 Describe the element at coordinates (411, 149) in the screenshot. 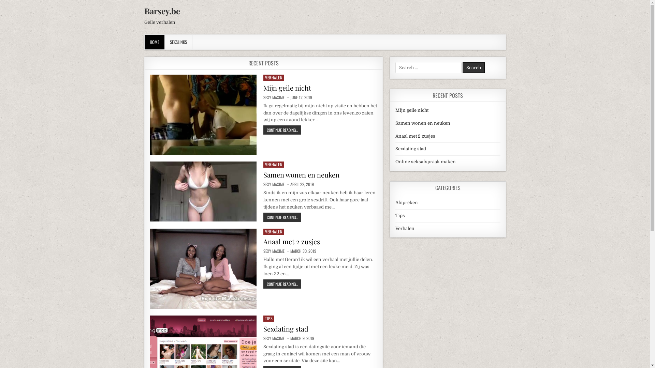

I see `Sexdating stad` at that location.